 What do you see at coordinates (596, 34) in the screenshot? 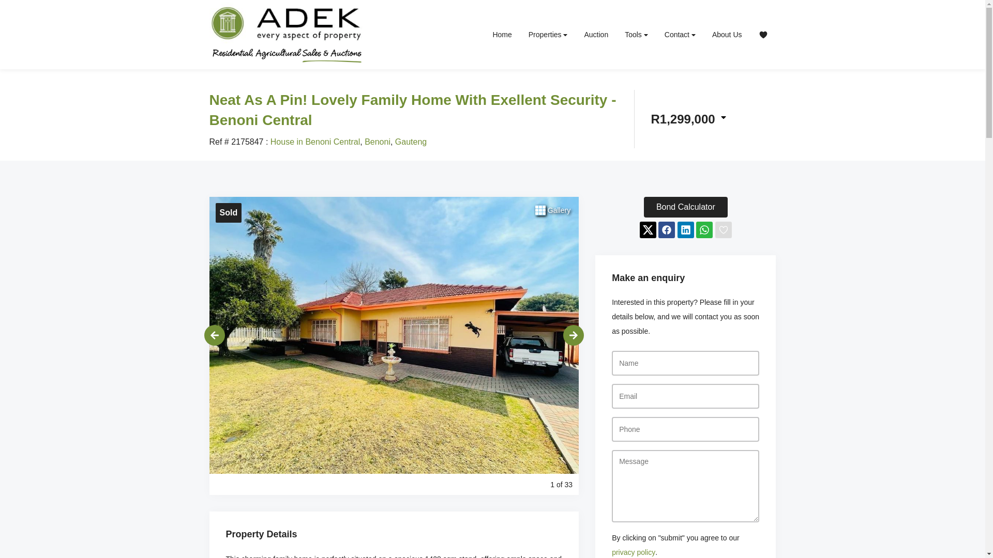
I see `Auction` at bounding box center [596, 34].